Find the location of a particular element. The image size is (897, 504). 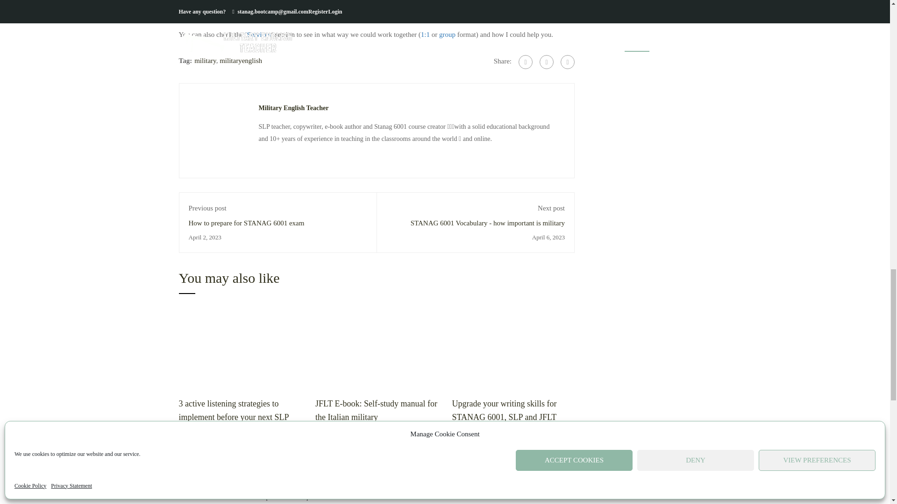

JFLT E-book: Self-study manual for the Italian military is located at coordinates (377, 348).